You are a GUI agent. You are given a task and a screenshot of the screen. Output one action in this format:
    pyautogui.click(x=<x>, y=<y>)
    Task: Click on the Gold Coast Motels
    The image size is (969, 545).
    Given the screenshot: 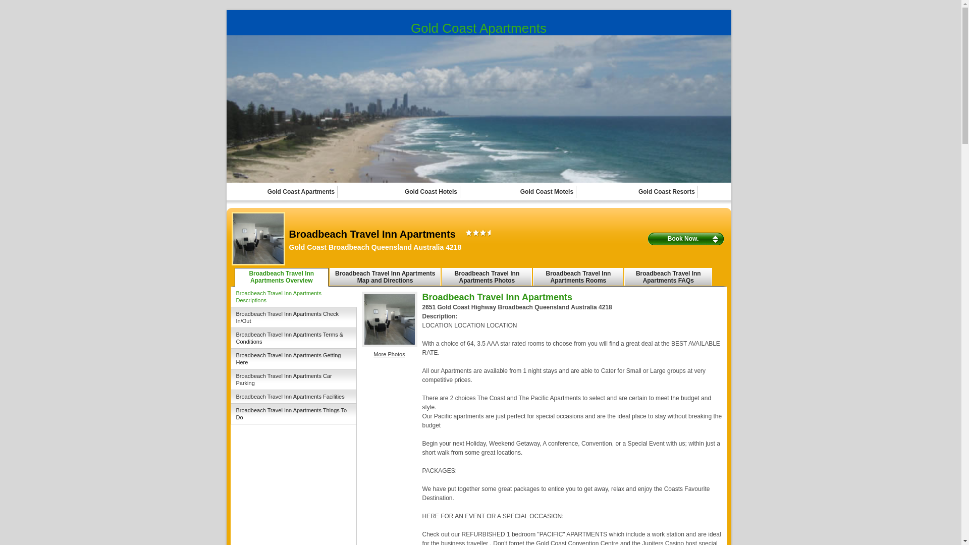 What is the action you would take?
    pyautogui.click(x=547, y=192)
    